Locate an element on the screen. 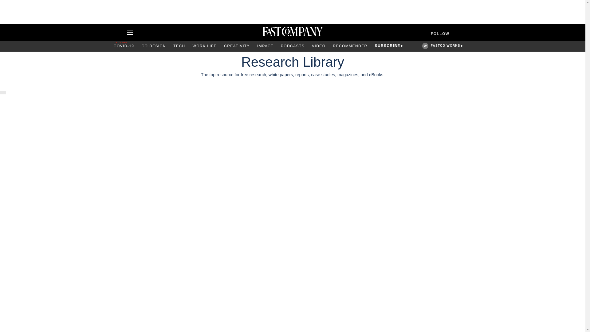 The width and height of the screenshot is (590, 332). Creativity is located at coordinates (237, 46).